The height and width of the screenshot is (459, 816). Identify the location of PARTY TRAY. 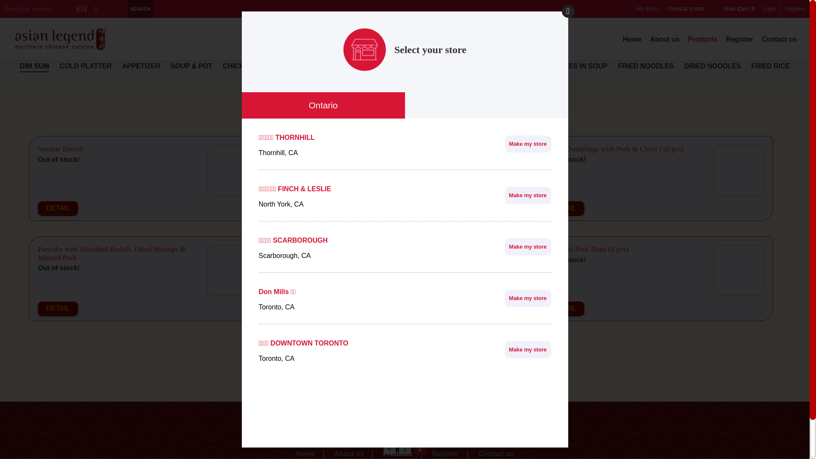
(450, 78).